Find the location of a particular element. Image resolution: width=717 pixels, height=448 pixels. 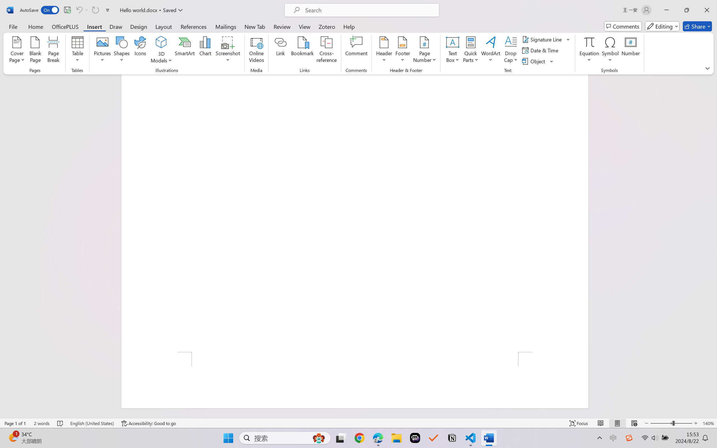

Zotero is located at coordinates (327, 26).